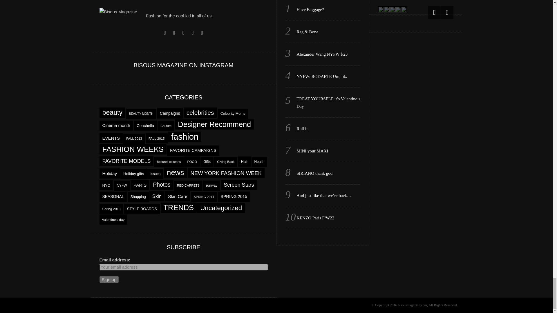 This screenshot has height=313, width=557. I want to click on 29 topics, so click(116, 125).